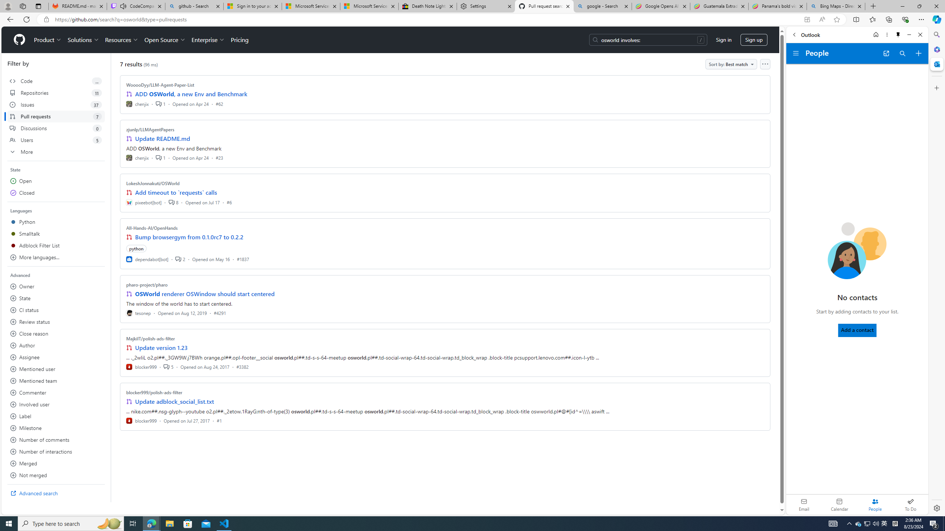 Image resolution: width=945 pixels, height=531 pixels. Describe the element at coordinates (162, 139) in the screenshot. I see `Update README.md` at that location.